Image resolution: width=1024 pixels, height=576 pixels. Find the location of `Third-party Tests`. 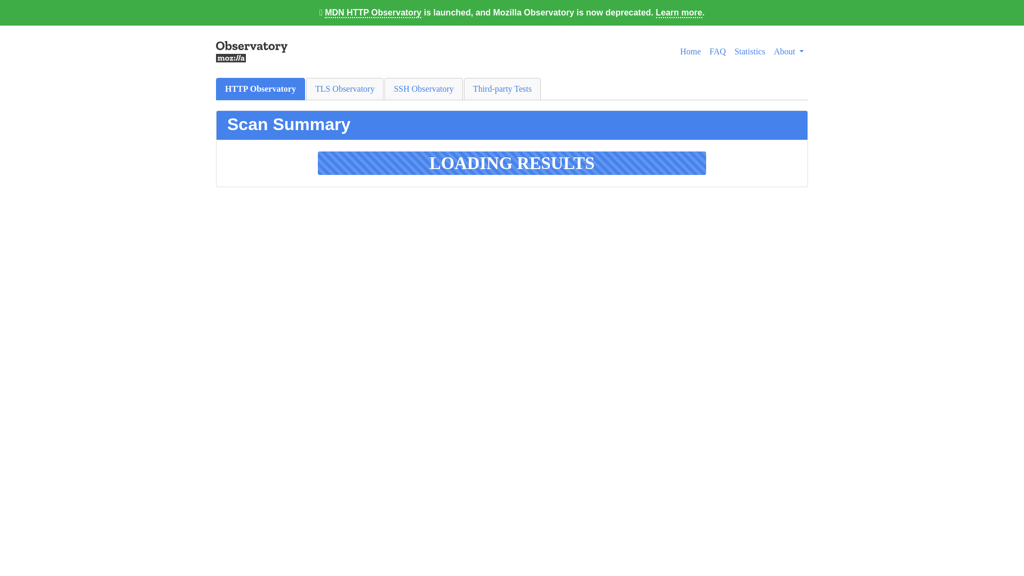

Third-party Tests is located at coordinates (502, 89).